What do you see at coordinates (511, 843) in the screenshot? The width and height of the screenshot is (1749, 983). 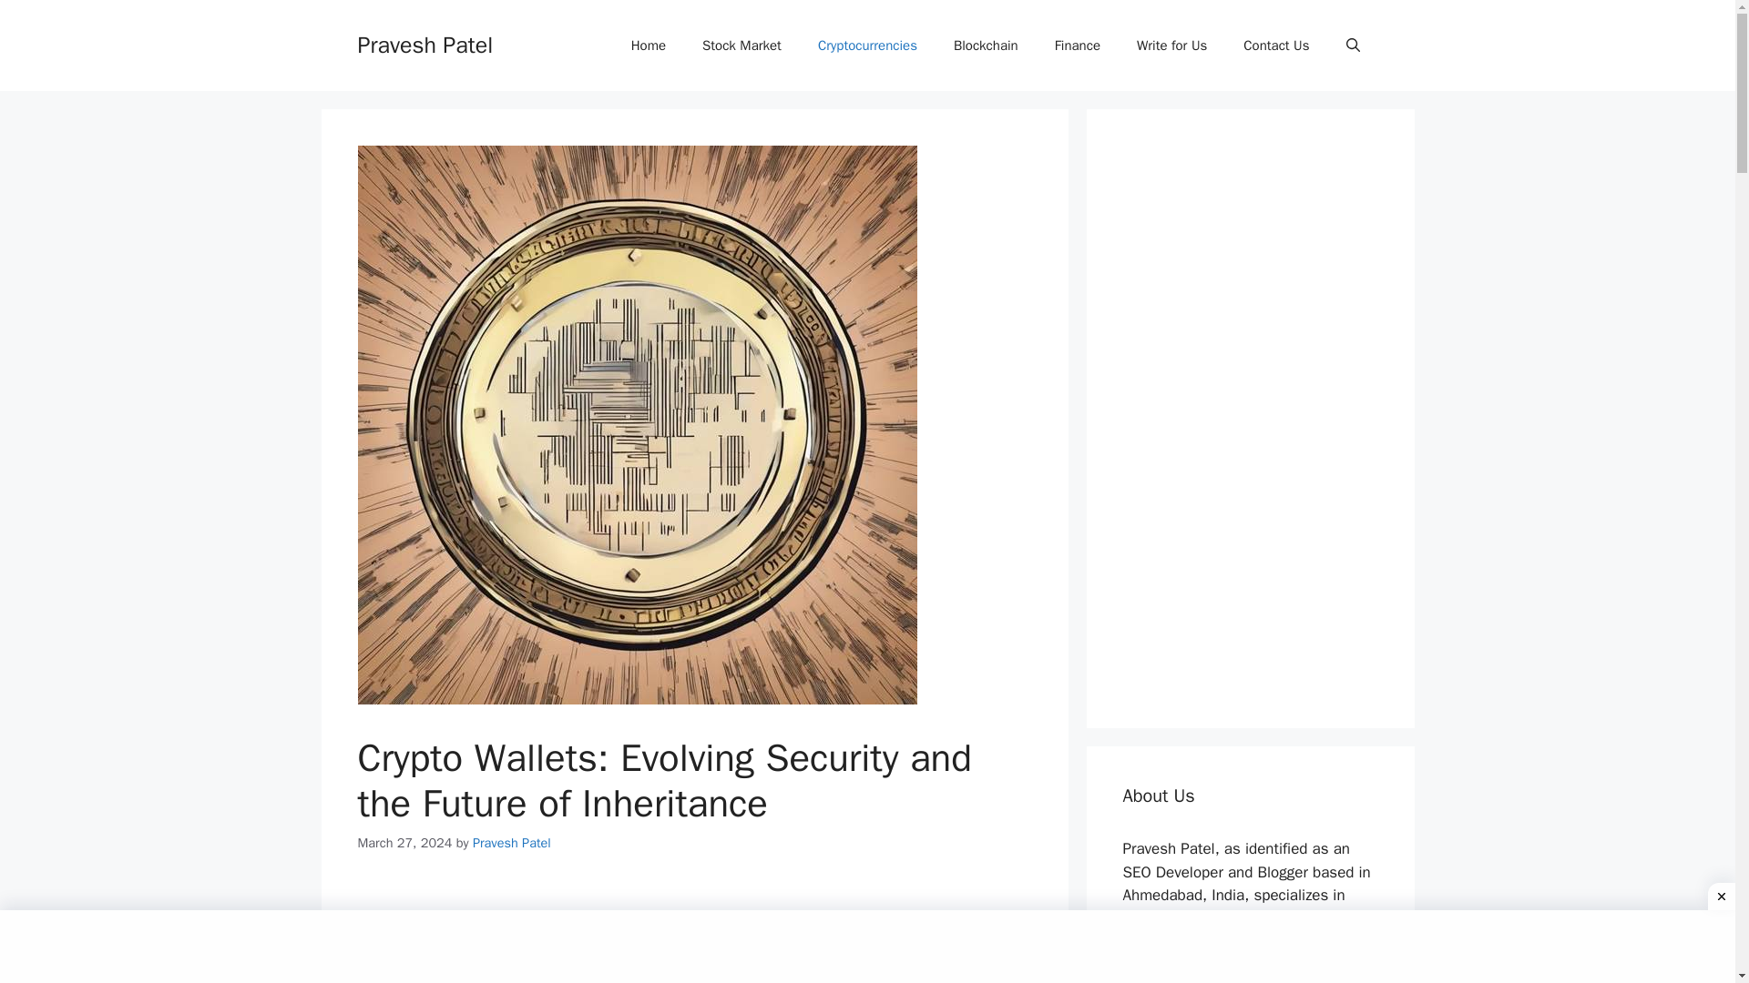 I see `Pravesh Patel` at bounding box center [511, 843].